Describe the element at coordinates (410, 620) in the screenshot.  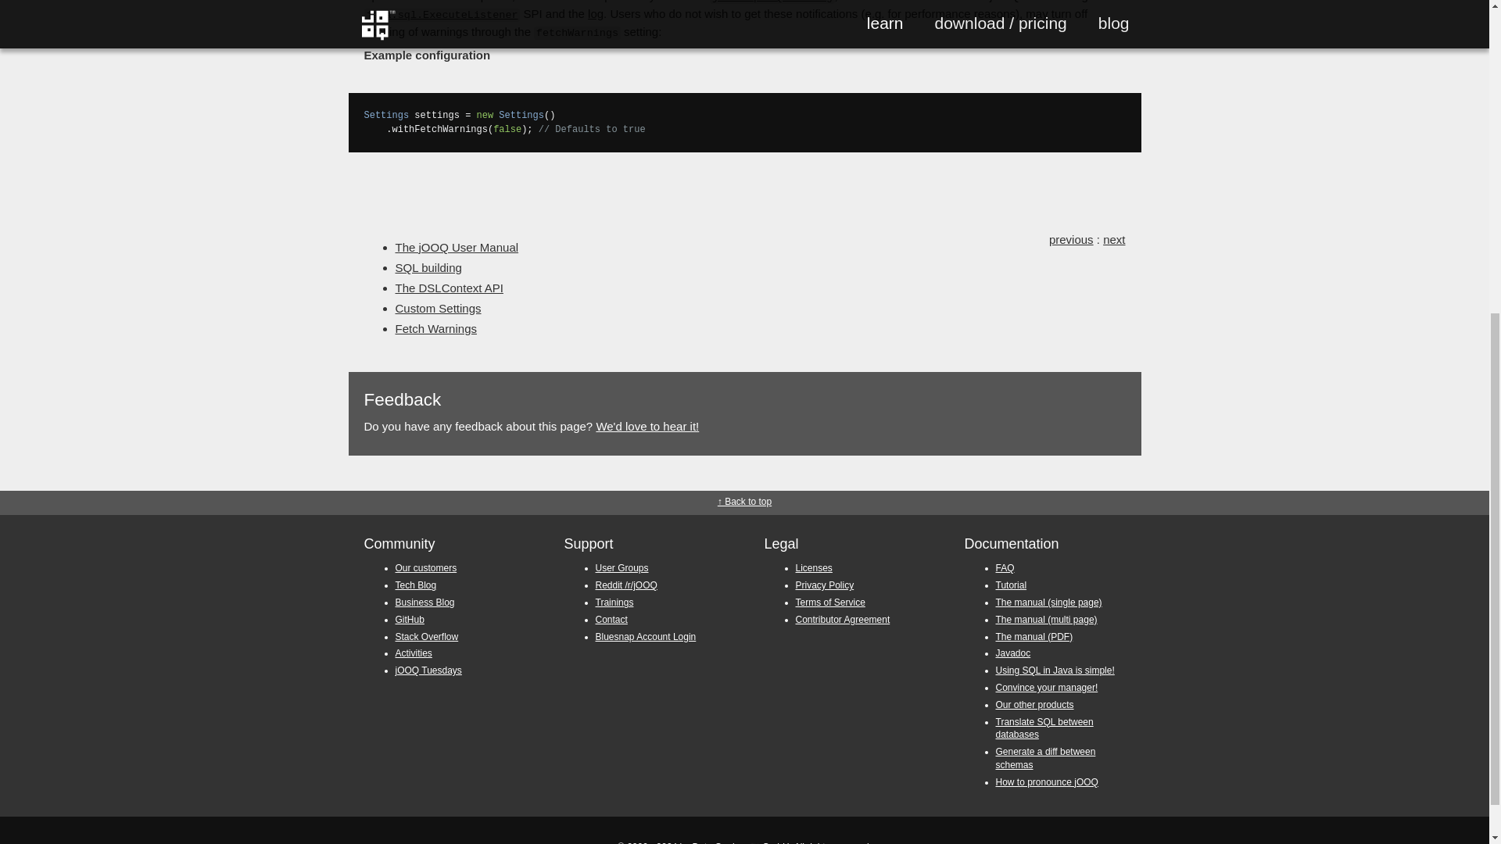
I see `GitHub` at that location.